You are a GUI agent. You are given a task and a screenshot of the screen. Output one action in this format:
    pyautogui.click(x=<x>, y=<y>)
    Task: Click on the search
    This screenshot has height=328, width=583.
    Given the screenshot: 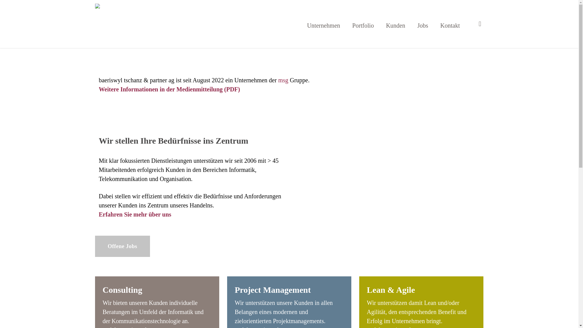 What is the action you would take?
    pyautogui.click(x=480, y=24)
    